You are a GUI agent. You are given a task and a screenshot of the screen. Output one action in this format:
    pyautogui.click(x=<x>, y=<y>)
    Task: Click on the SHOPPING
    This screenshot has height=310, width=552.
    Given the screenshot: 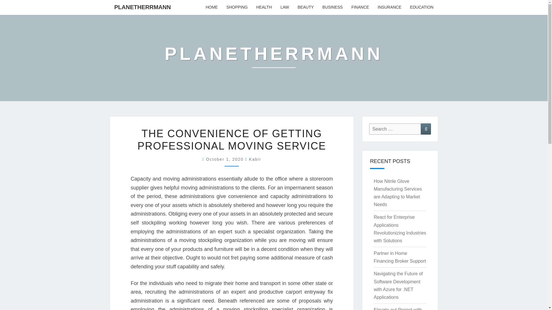 What is the action you would take?
    pyautogui.click(x=237, y=7)
    